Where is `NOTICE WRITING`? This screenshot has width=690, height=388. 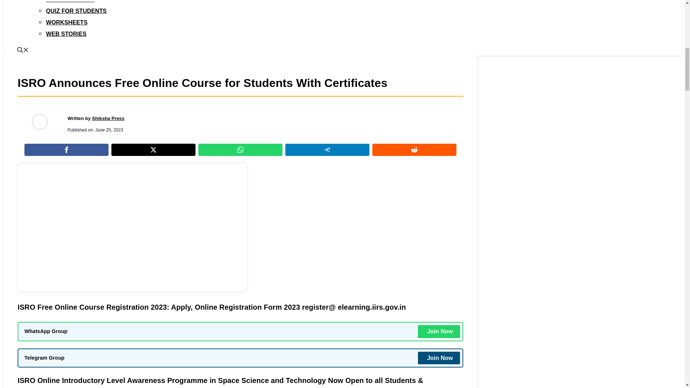 NOTICE WRITING is located at coordinates (70, 1).